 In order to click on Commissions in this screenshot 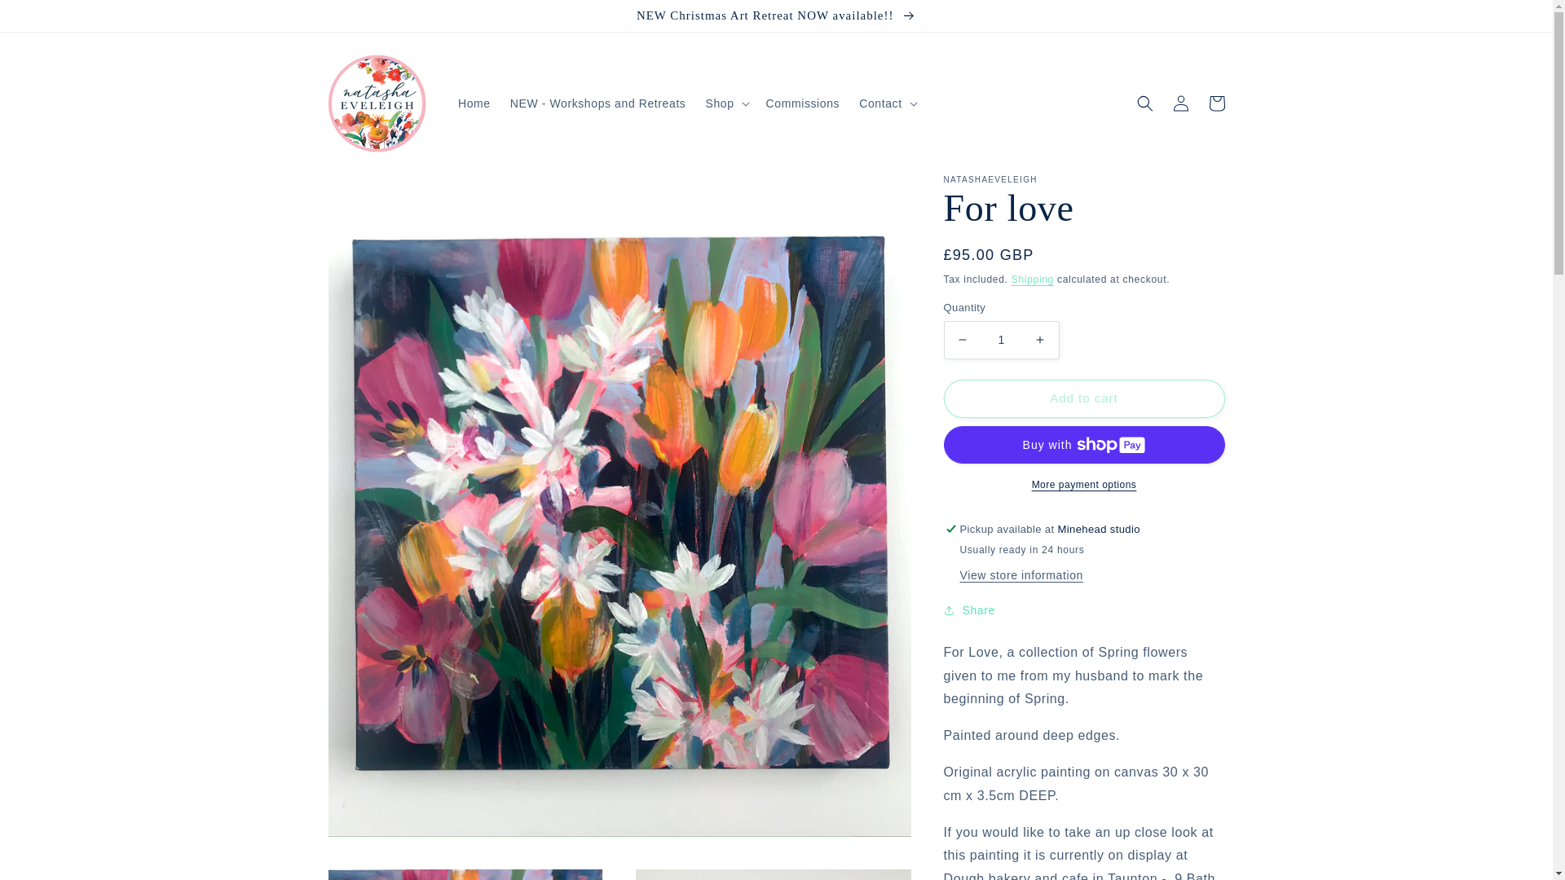, I will do `click(802, 103)`.